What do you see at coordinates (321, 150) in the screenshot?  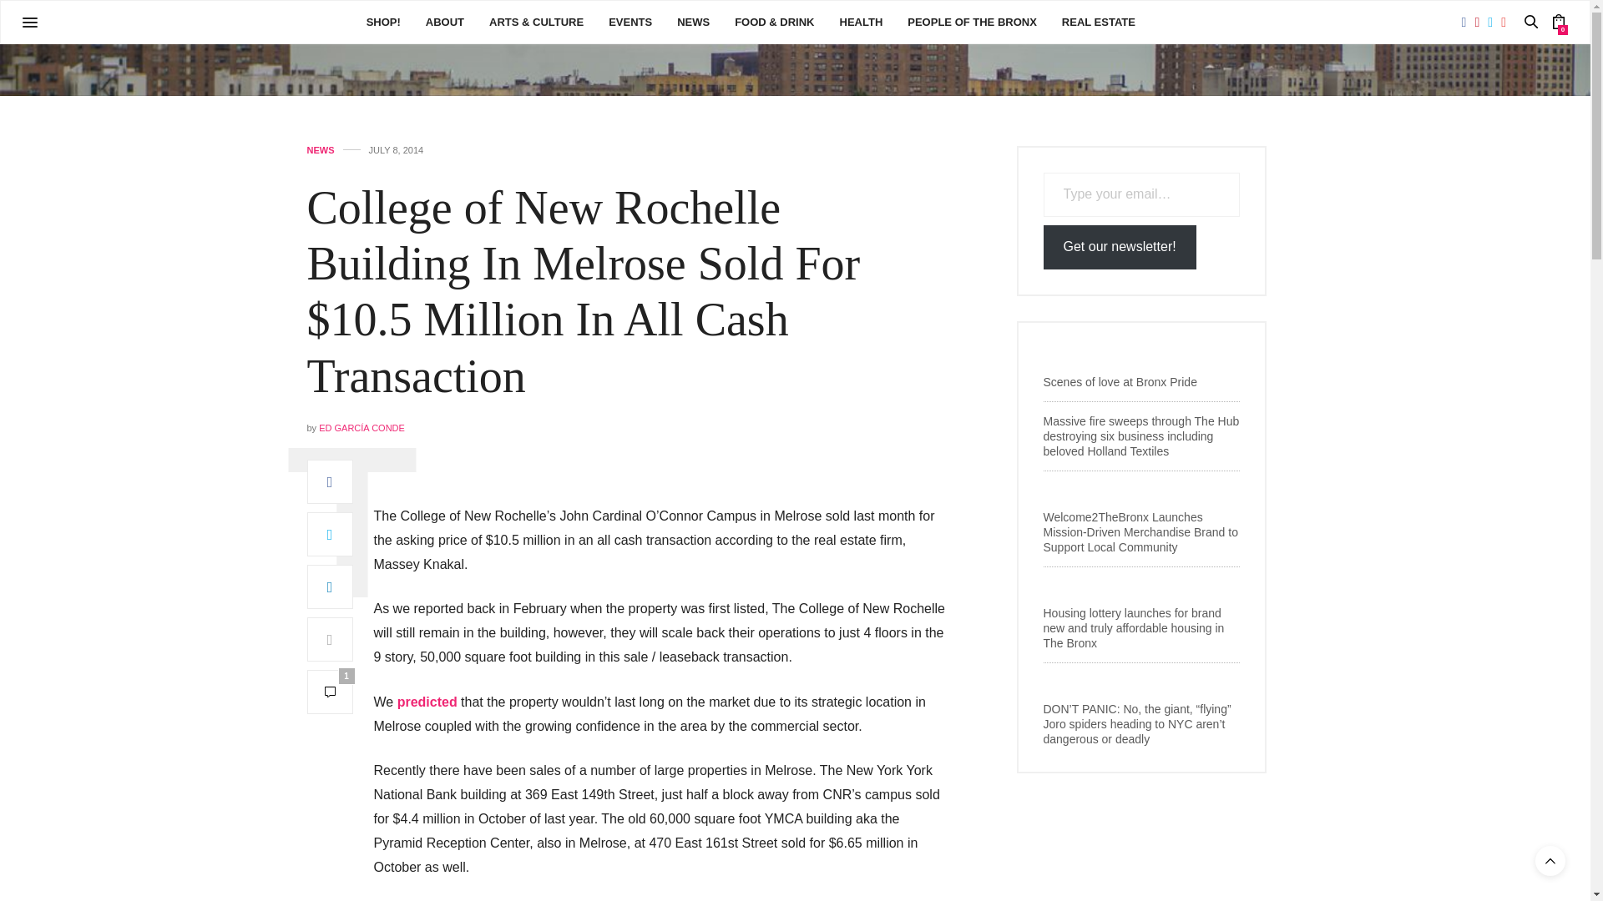 I see `NEWS` at bounding box center [321, 150].